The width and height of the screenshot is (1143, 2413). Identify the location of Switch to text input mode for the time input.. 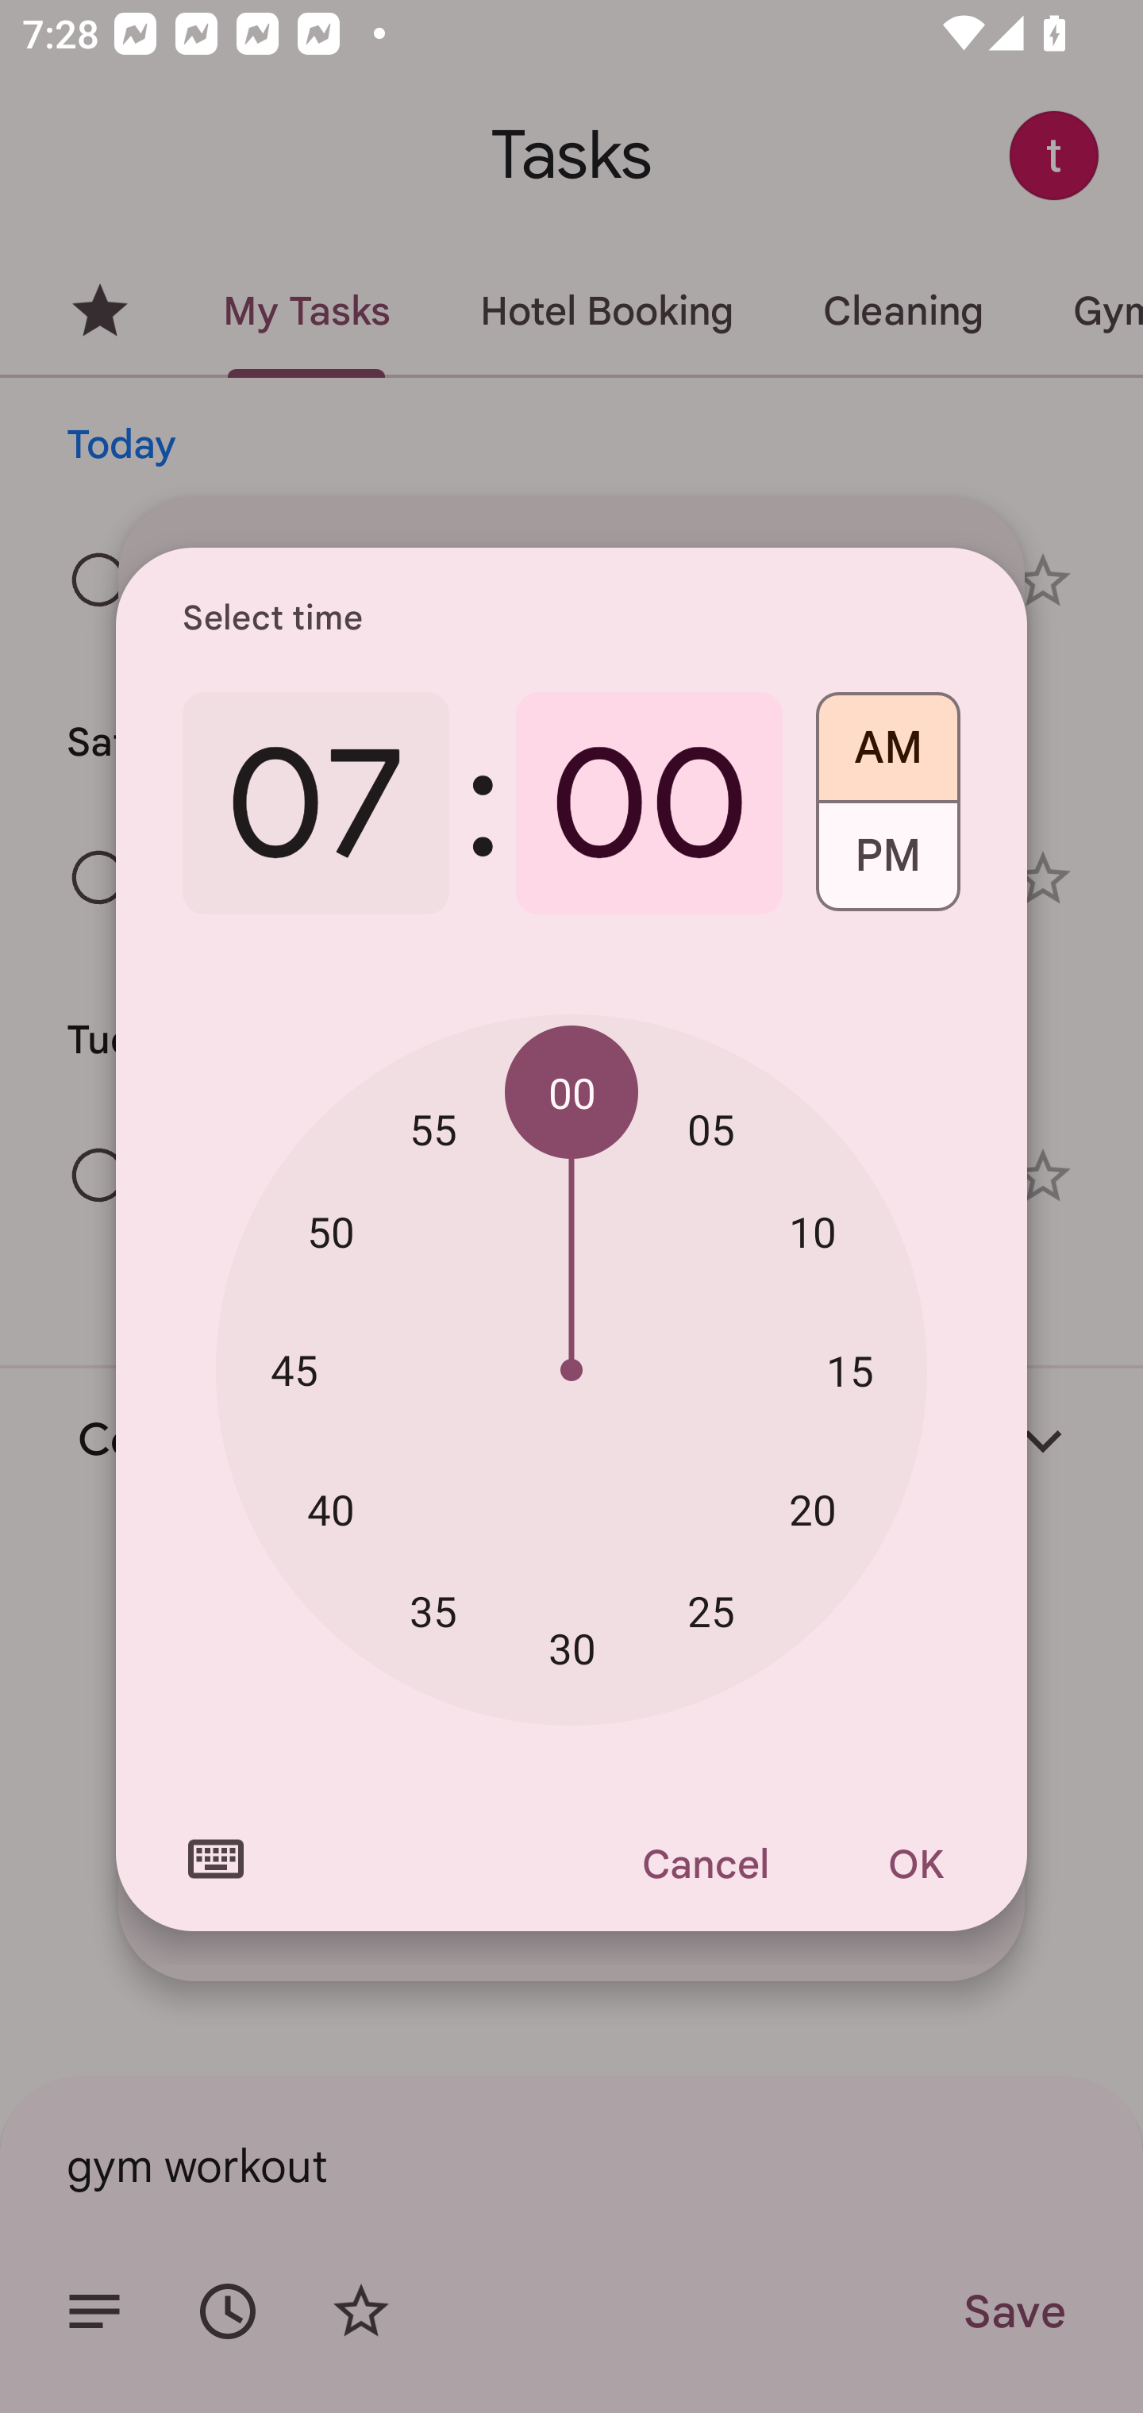
(216, 1859).